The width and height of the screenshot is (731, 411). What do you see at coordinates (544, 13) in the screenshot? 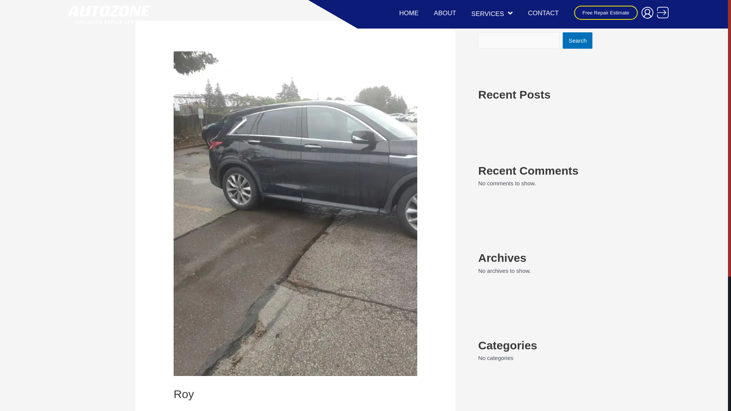
I see `CONTACT` at bounding box center [544, 13].